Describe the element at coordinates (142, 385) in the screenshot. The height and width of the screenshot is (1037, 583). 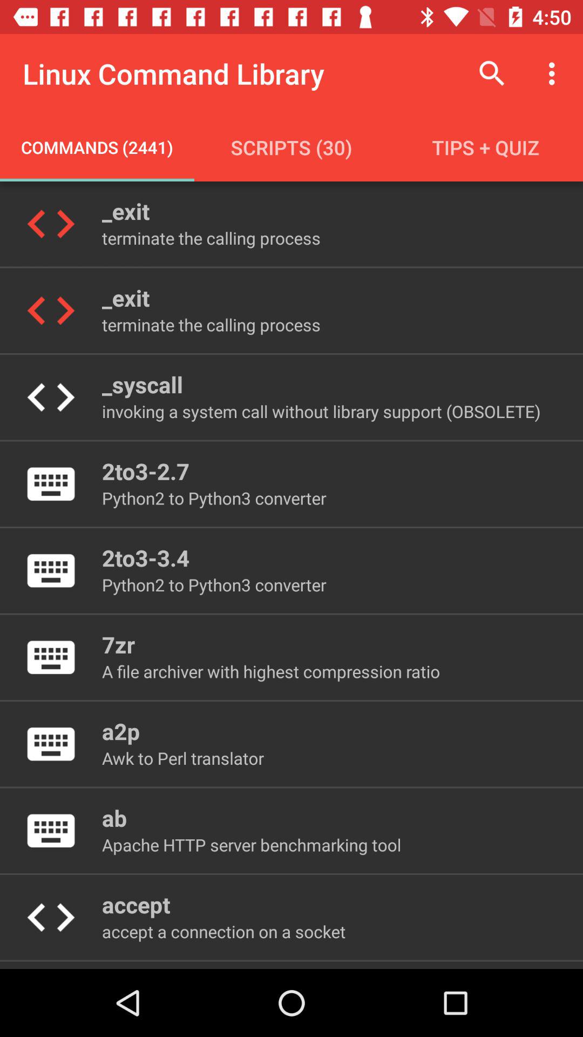
I see `select item below the terminate the calling icon` at that location.